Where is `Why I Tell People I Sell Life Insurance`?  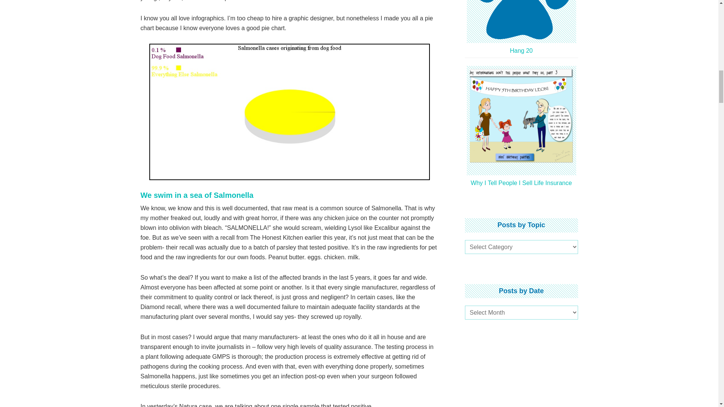 Why I Tell People I Sell Life Insurance is located at coordinates (522, 173).